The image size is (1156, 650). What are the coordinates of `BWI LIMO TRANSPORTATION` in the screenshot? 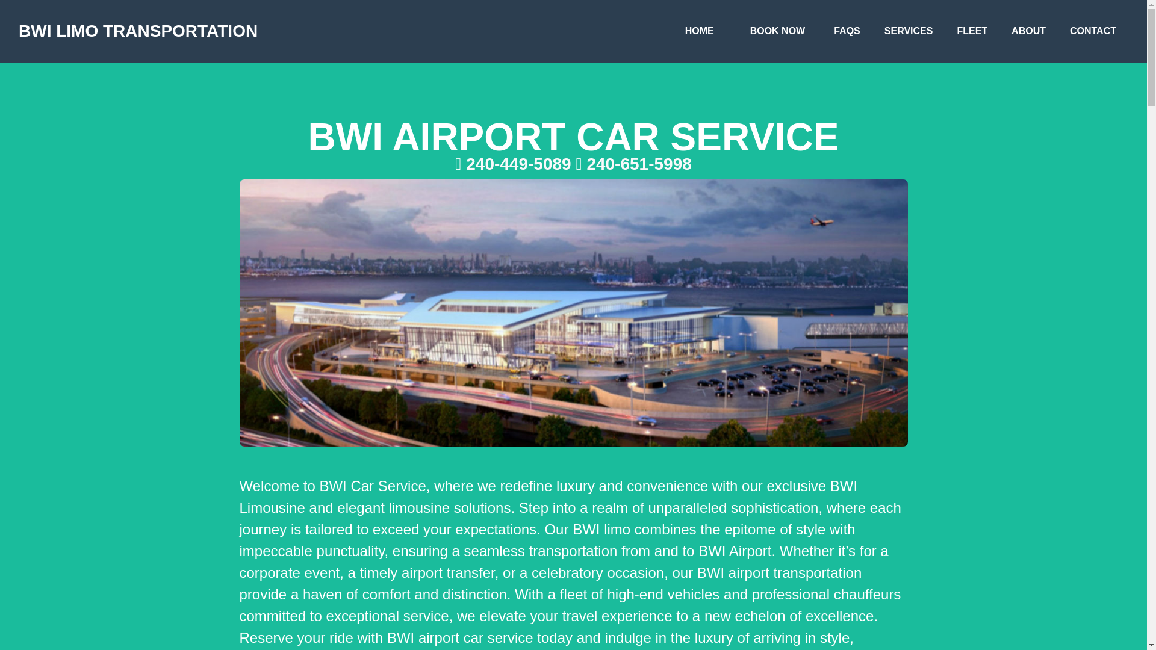 It's located at (138, 31).